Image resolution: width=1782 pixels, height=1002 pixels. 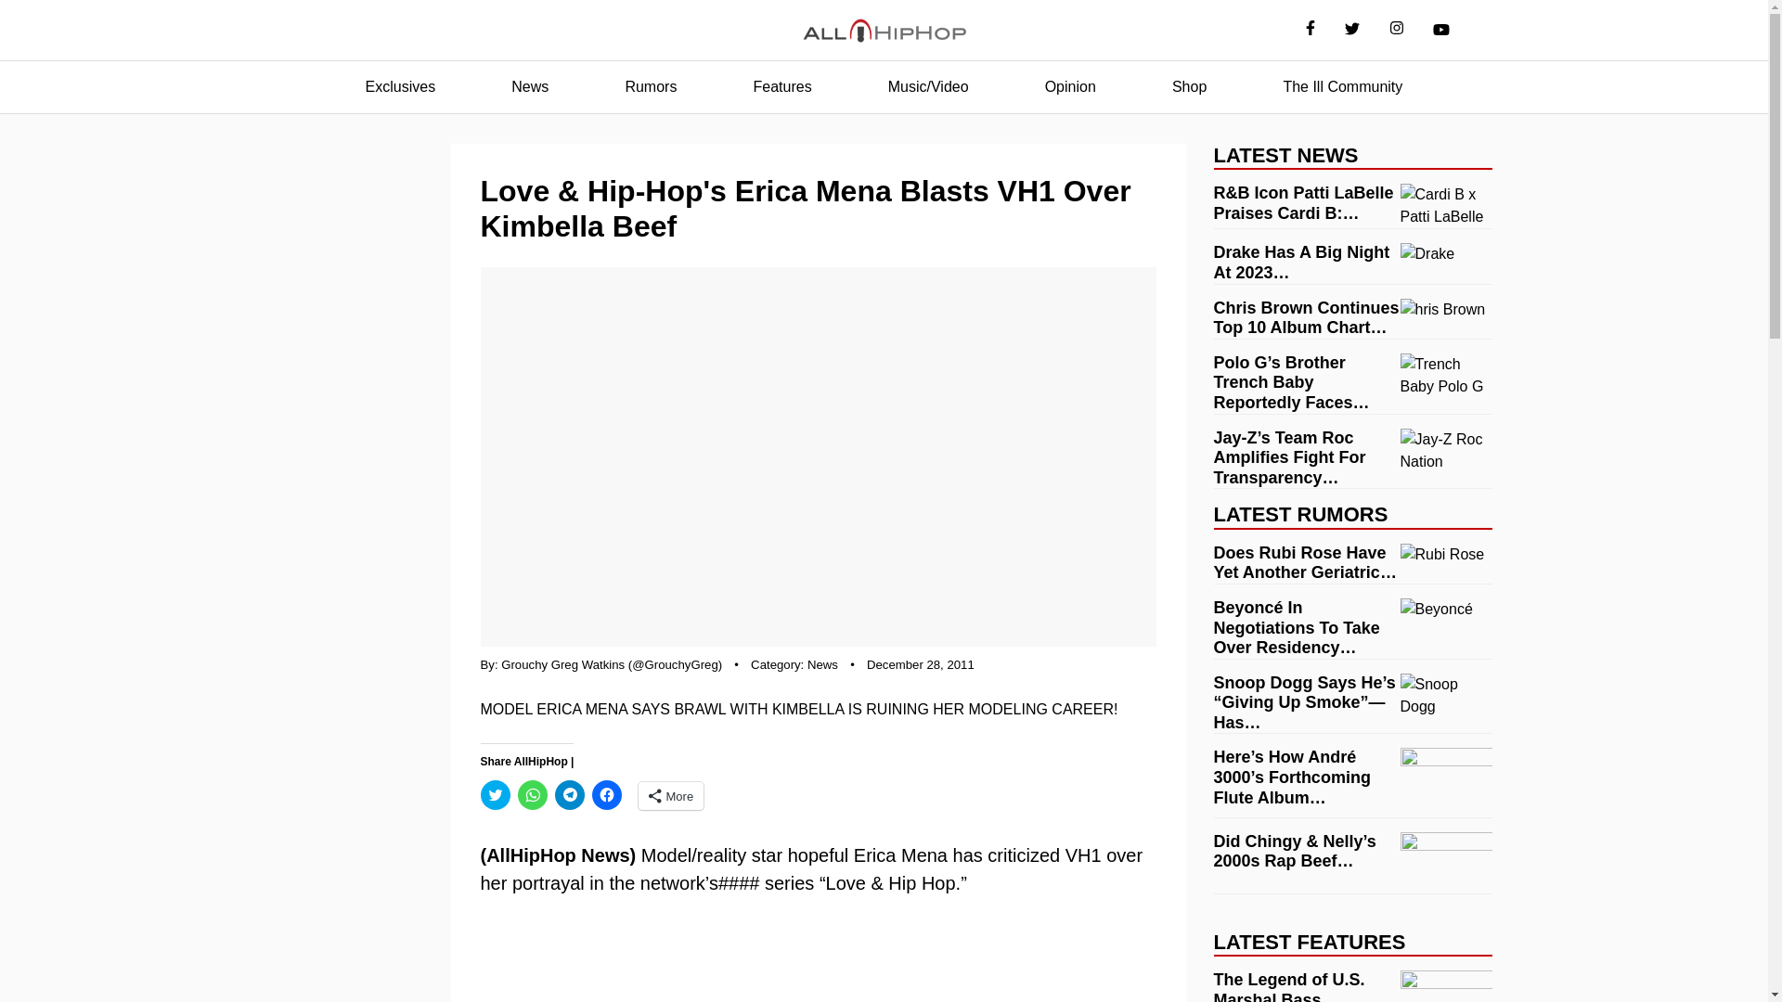 I want to click on Opinion, so click(x=1069, y=87).